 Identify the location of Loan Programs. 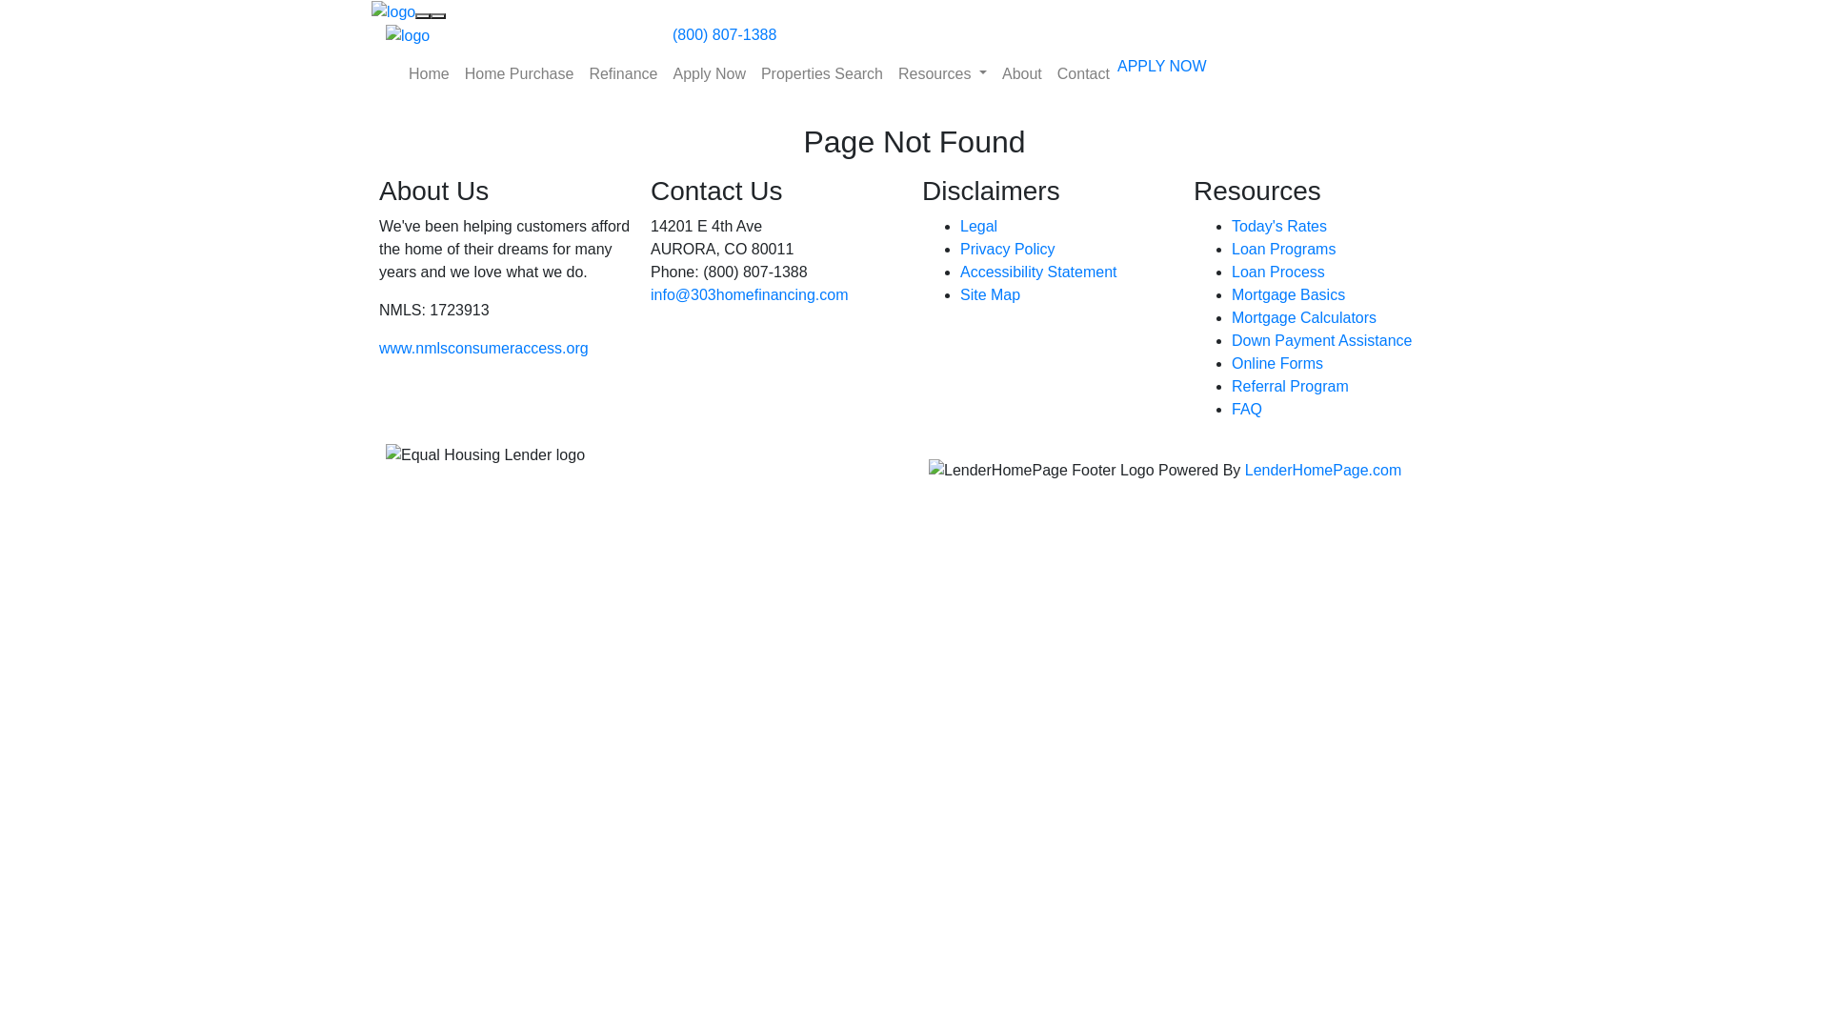
(1284, 250).